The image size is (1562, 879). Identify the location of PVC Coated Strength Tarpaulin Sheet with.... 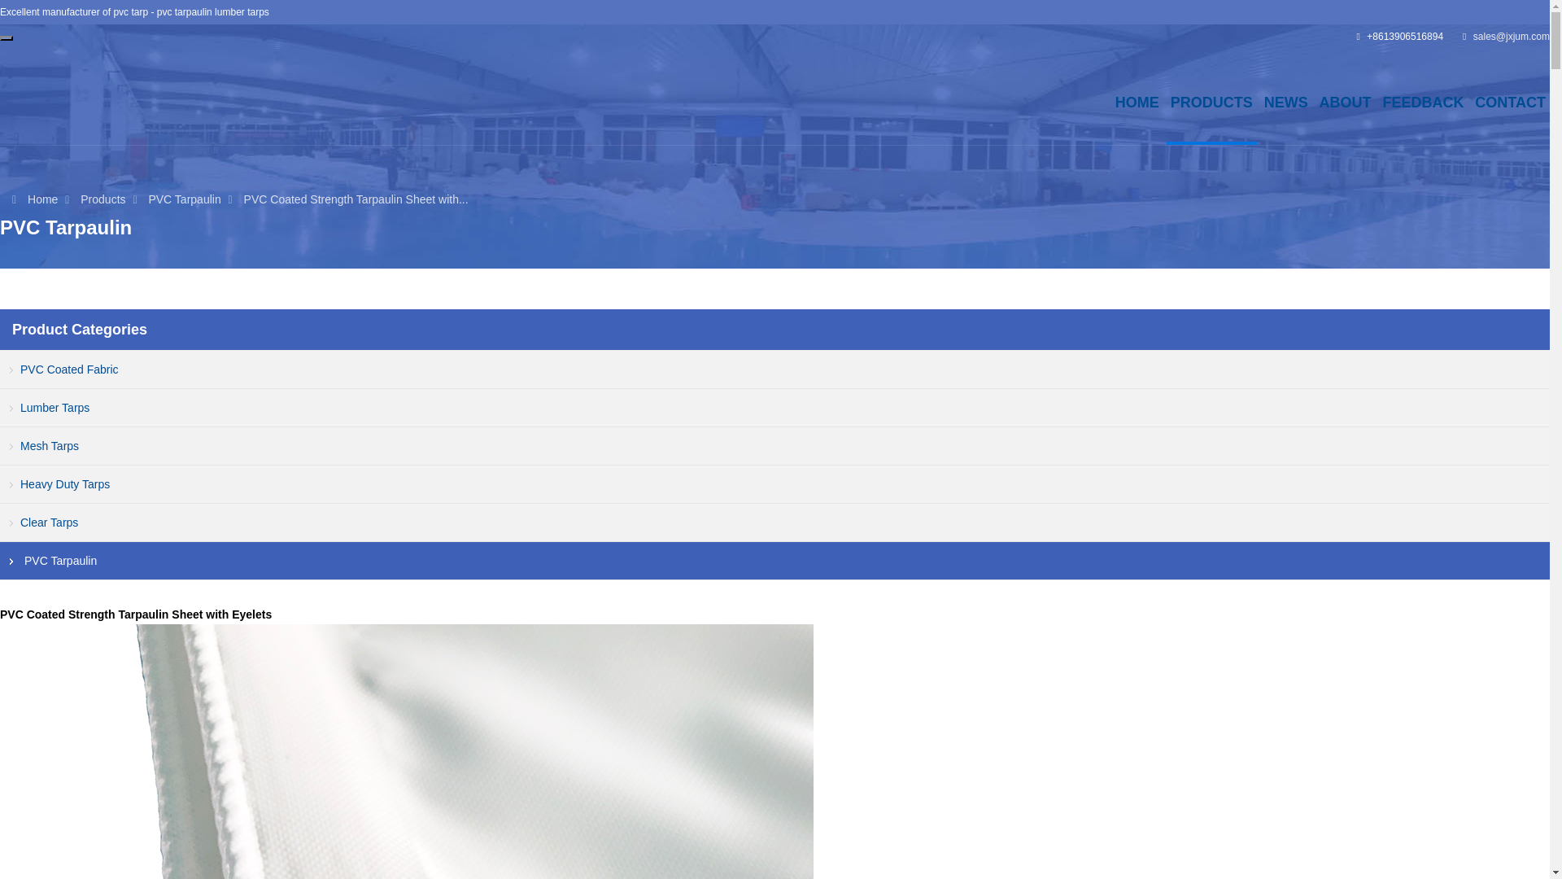
(356, 199).